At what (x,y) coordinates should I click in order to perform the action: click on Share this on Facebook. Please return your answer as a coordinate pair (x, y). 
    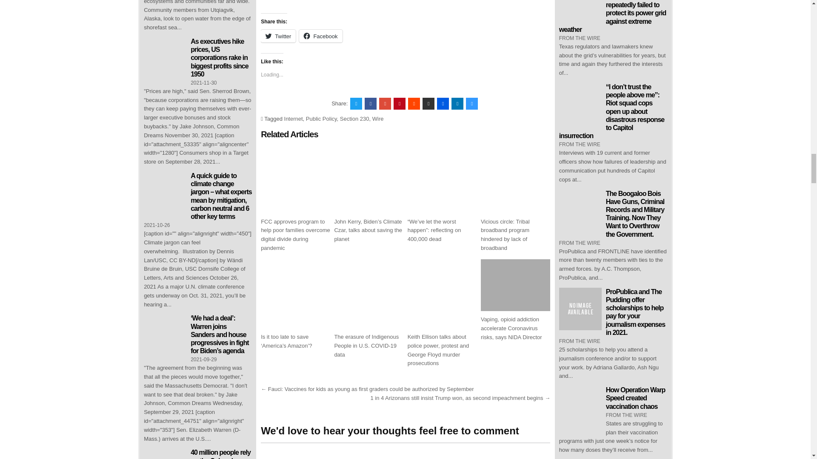
    Looking at the image, I should click on (370, 104).